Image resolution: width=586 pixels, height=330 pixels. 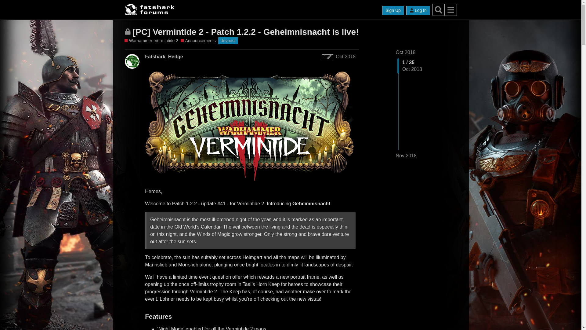 What do you see at coordinates (151, 41) in the screenshot?
I see `Warhammer: Vermintide 2` at bounding box center [151, 41].